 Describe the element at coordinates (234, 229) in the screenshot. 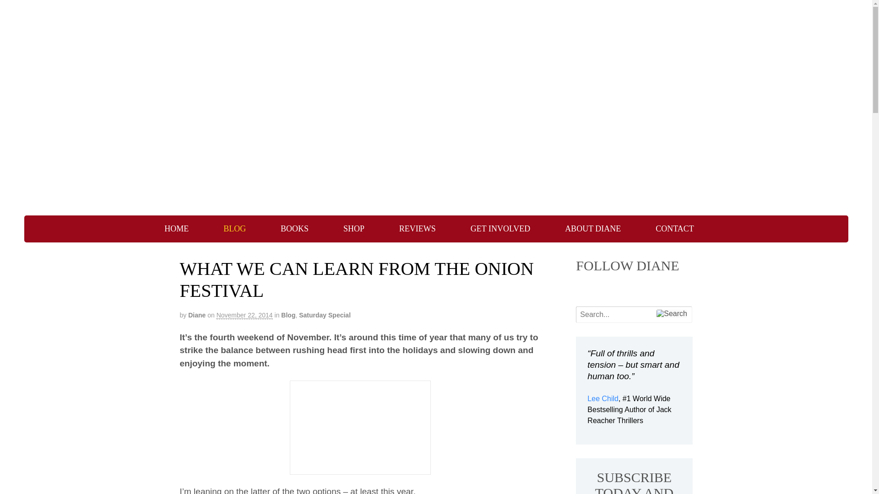

I see `BLOG` at that location.